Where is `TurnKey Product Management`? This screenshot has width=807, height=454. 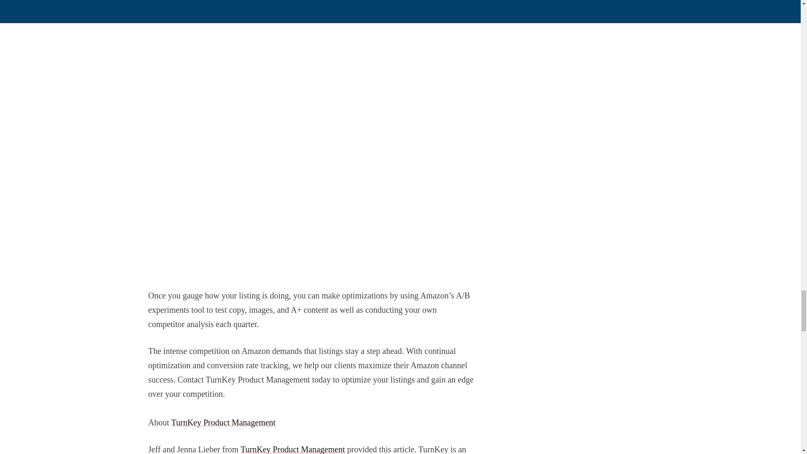 TurnKey Product Management is located at coordinates (224, 422).